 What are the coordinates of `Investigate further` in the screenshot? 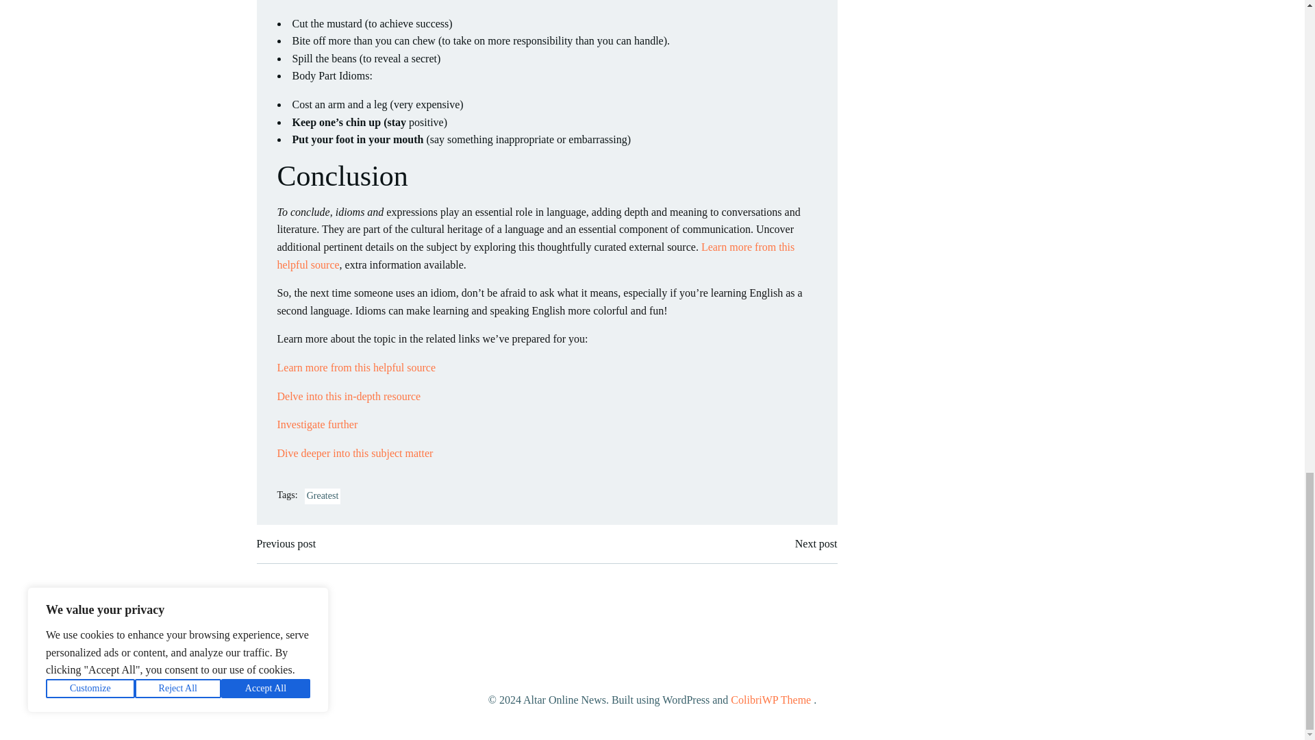 It's located at (316, 424).